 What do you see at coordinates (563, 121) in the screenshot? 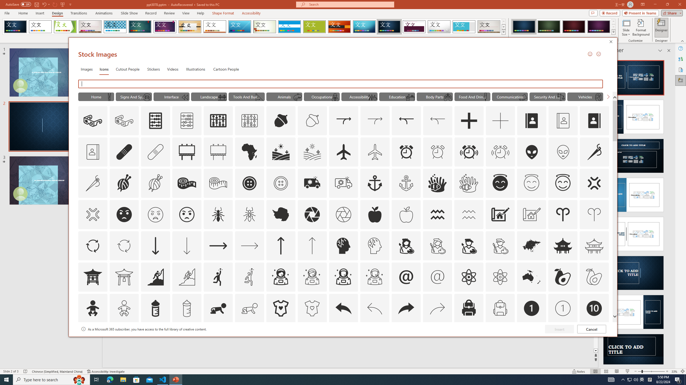
I see `AutomationID: Icons_AddressBook_LTR_M` at bounding box center [563, 121].